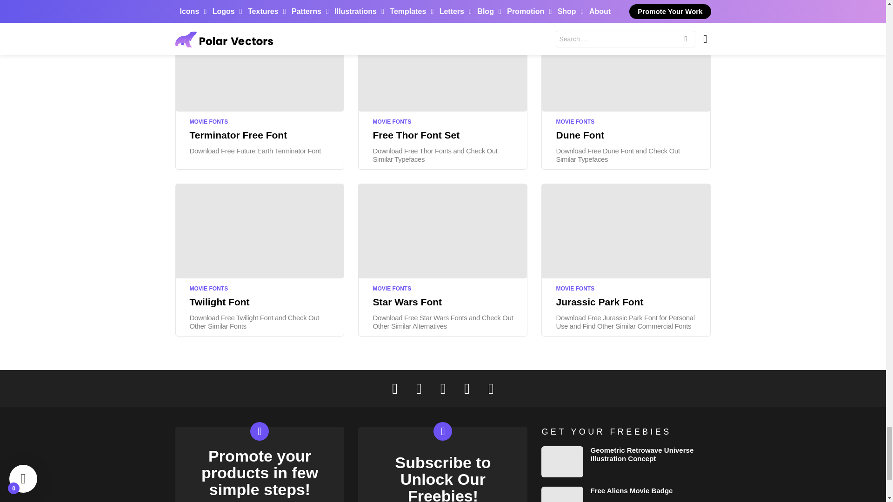  I want to click on Geometric Retrowave Universe Illustration Concept, so click(562, 462).